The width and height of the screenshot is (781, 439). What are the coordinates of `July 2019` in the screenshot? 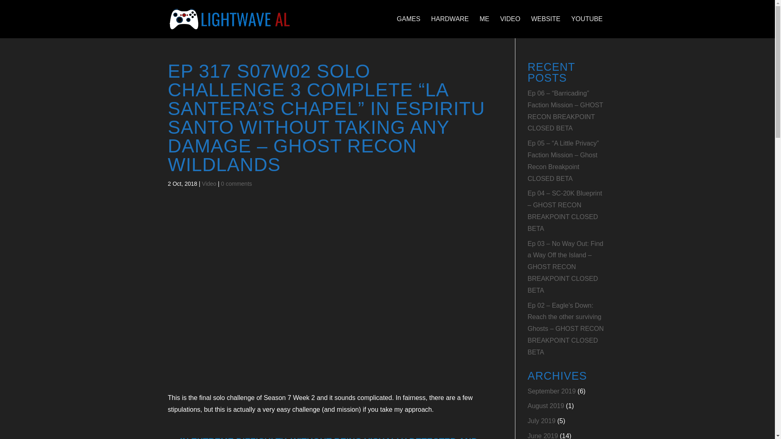 It's located at (541, 421).